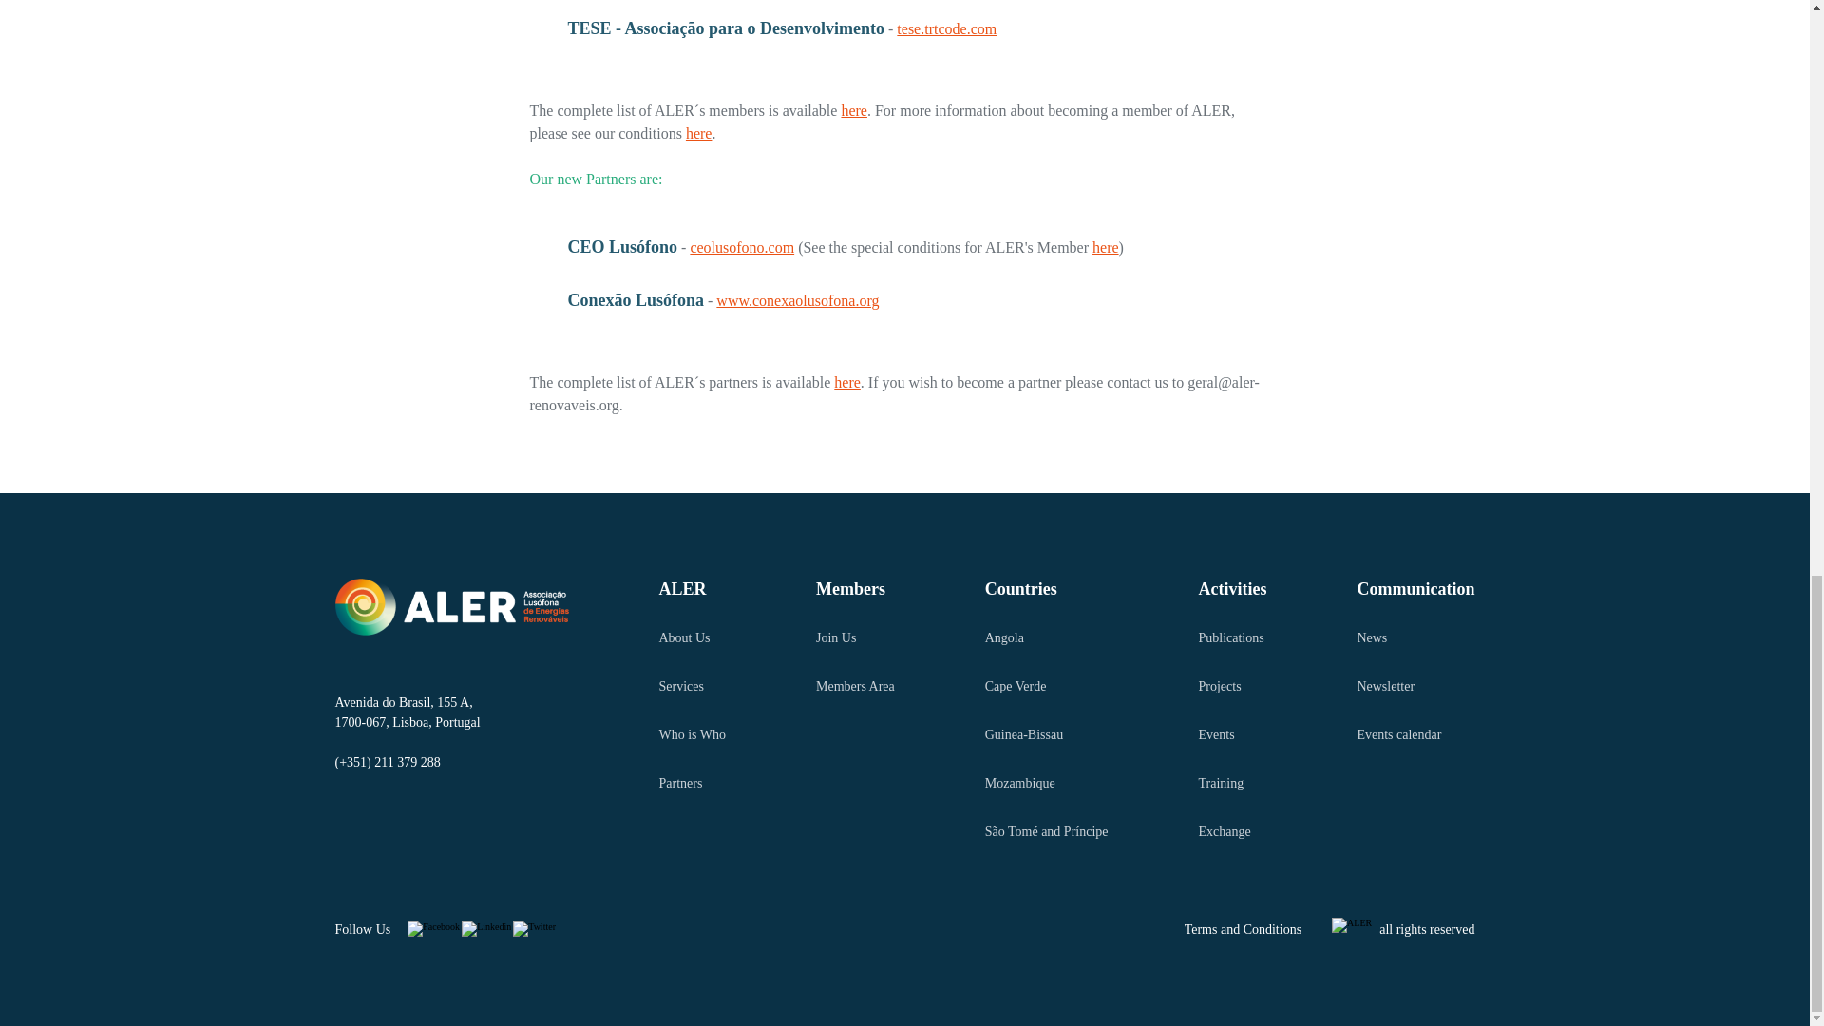 The width and height of the screenshot is (1824, 1026). I want to click on here, so click(699, 133).